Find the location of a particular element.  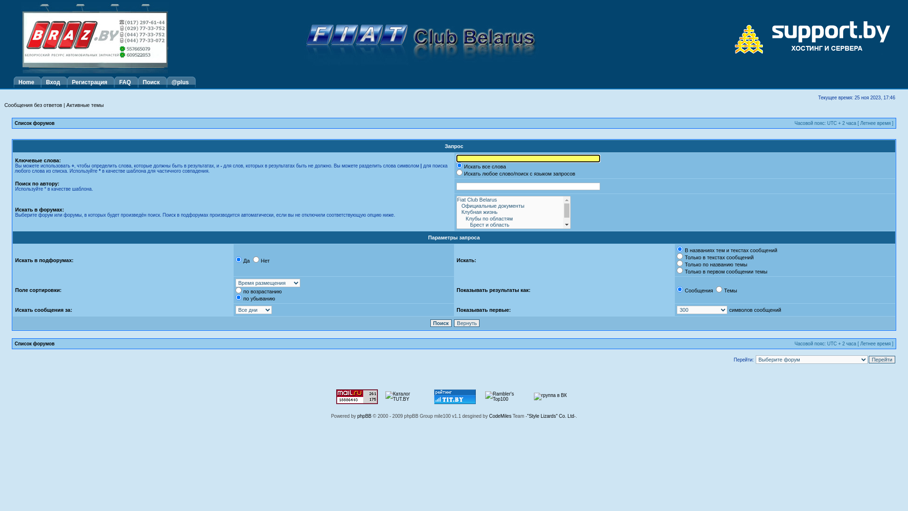

"Style Lizards" Co. Ltd is located at coordinates (550, 416).